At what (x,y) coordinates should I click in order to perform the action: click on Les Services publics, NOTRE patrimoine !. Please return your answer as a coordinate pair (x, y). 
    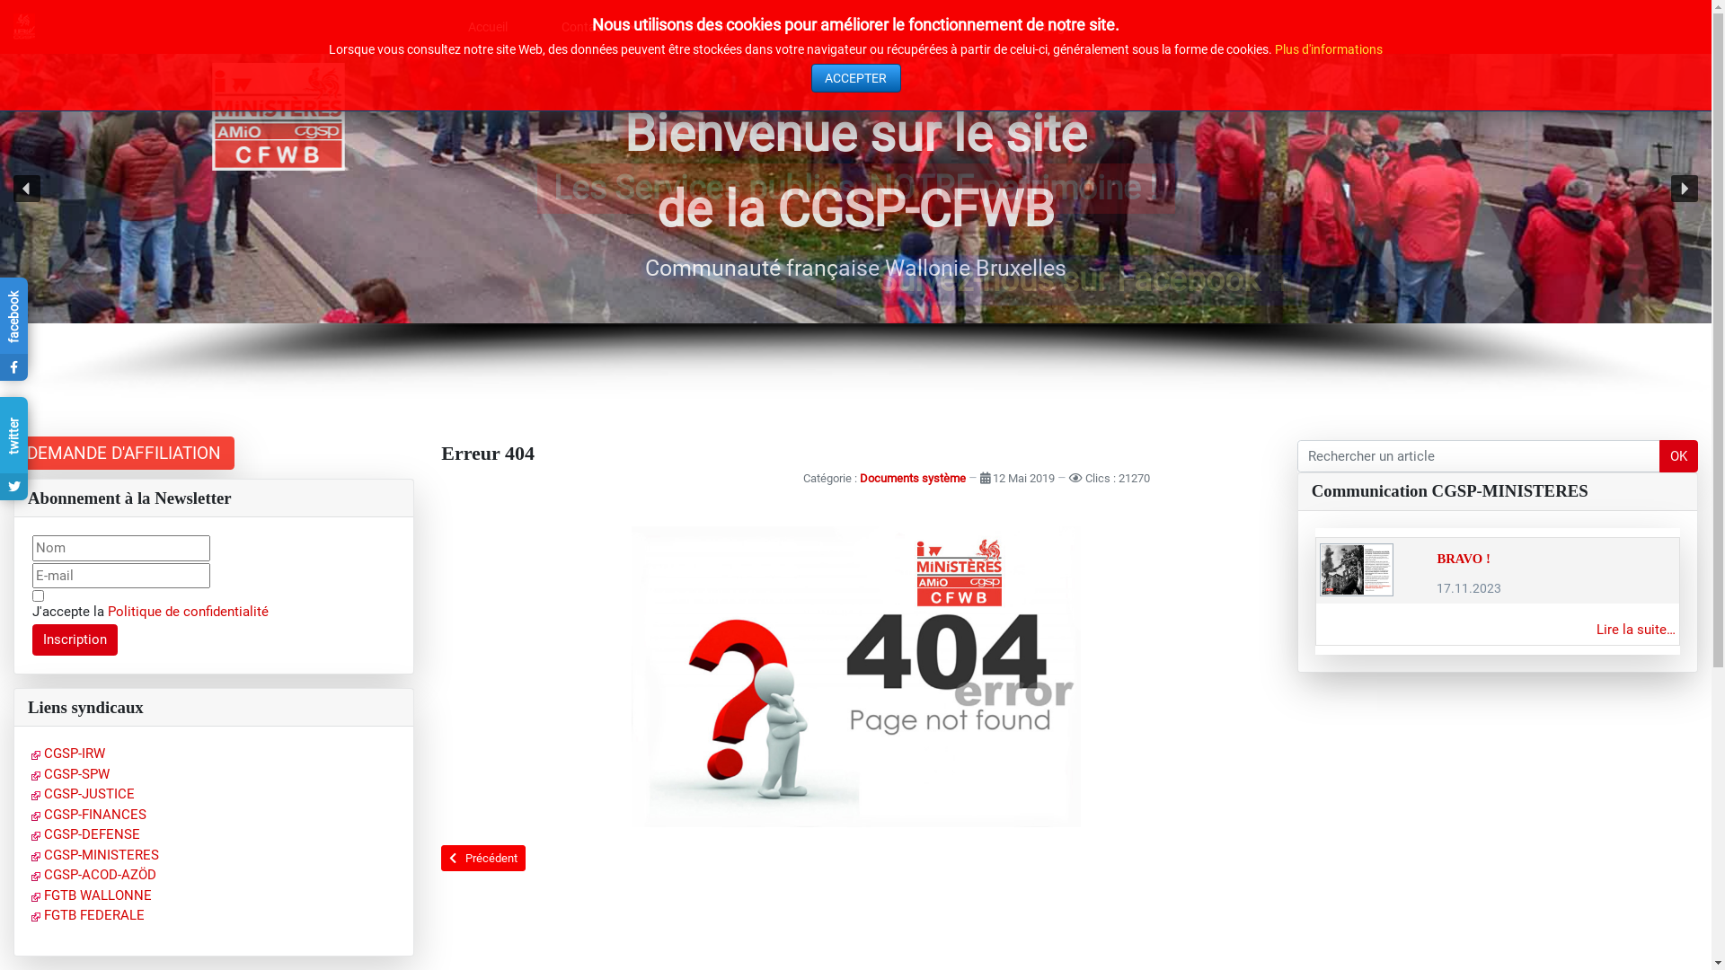
    Looking at the image, I should click on (856, 189).